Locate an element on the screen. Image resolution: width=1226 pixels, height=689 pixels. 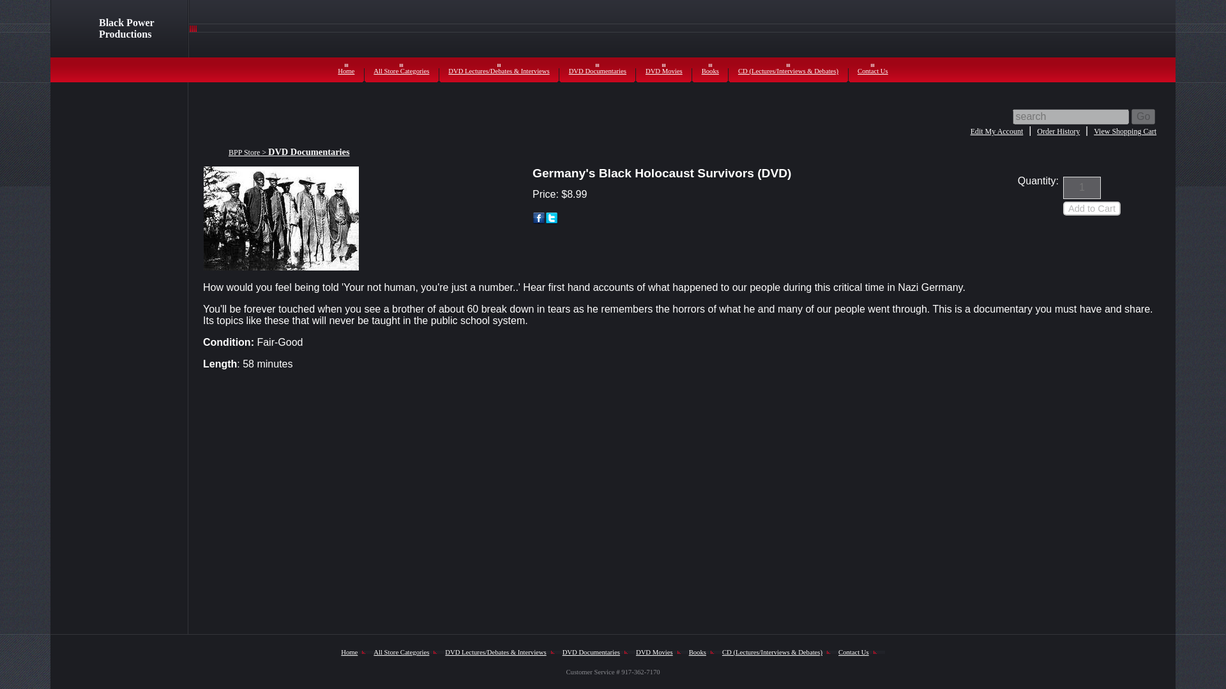
DVD Documentaries is located at coordinates (591, 652).